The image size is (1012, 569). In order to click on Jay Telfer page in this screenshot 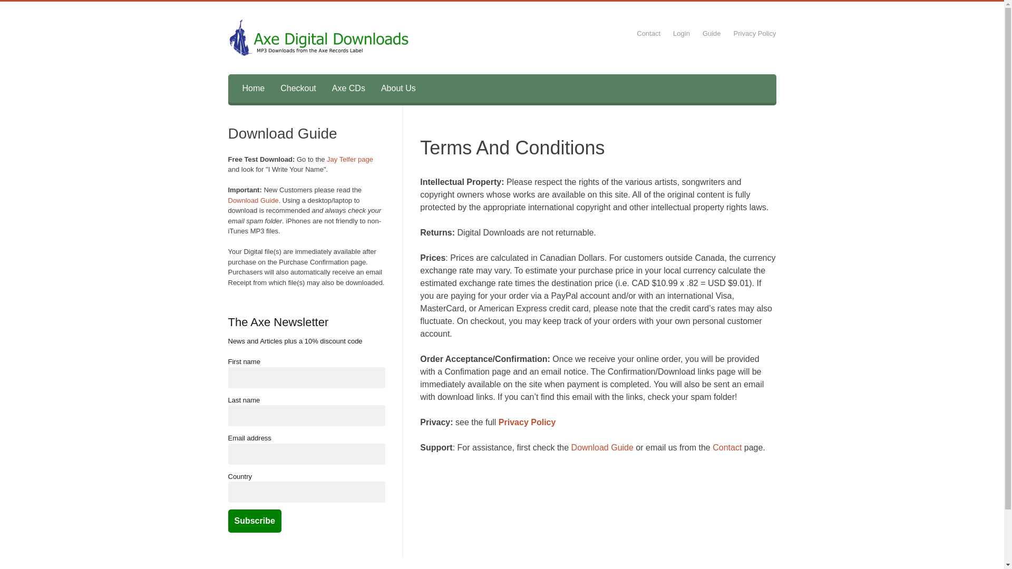, I will do `click(350, 159)`.